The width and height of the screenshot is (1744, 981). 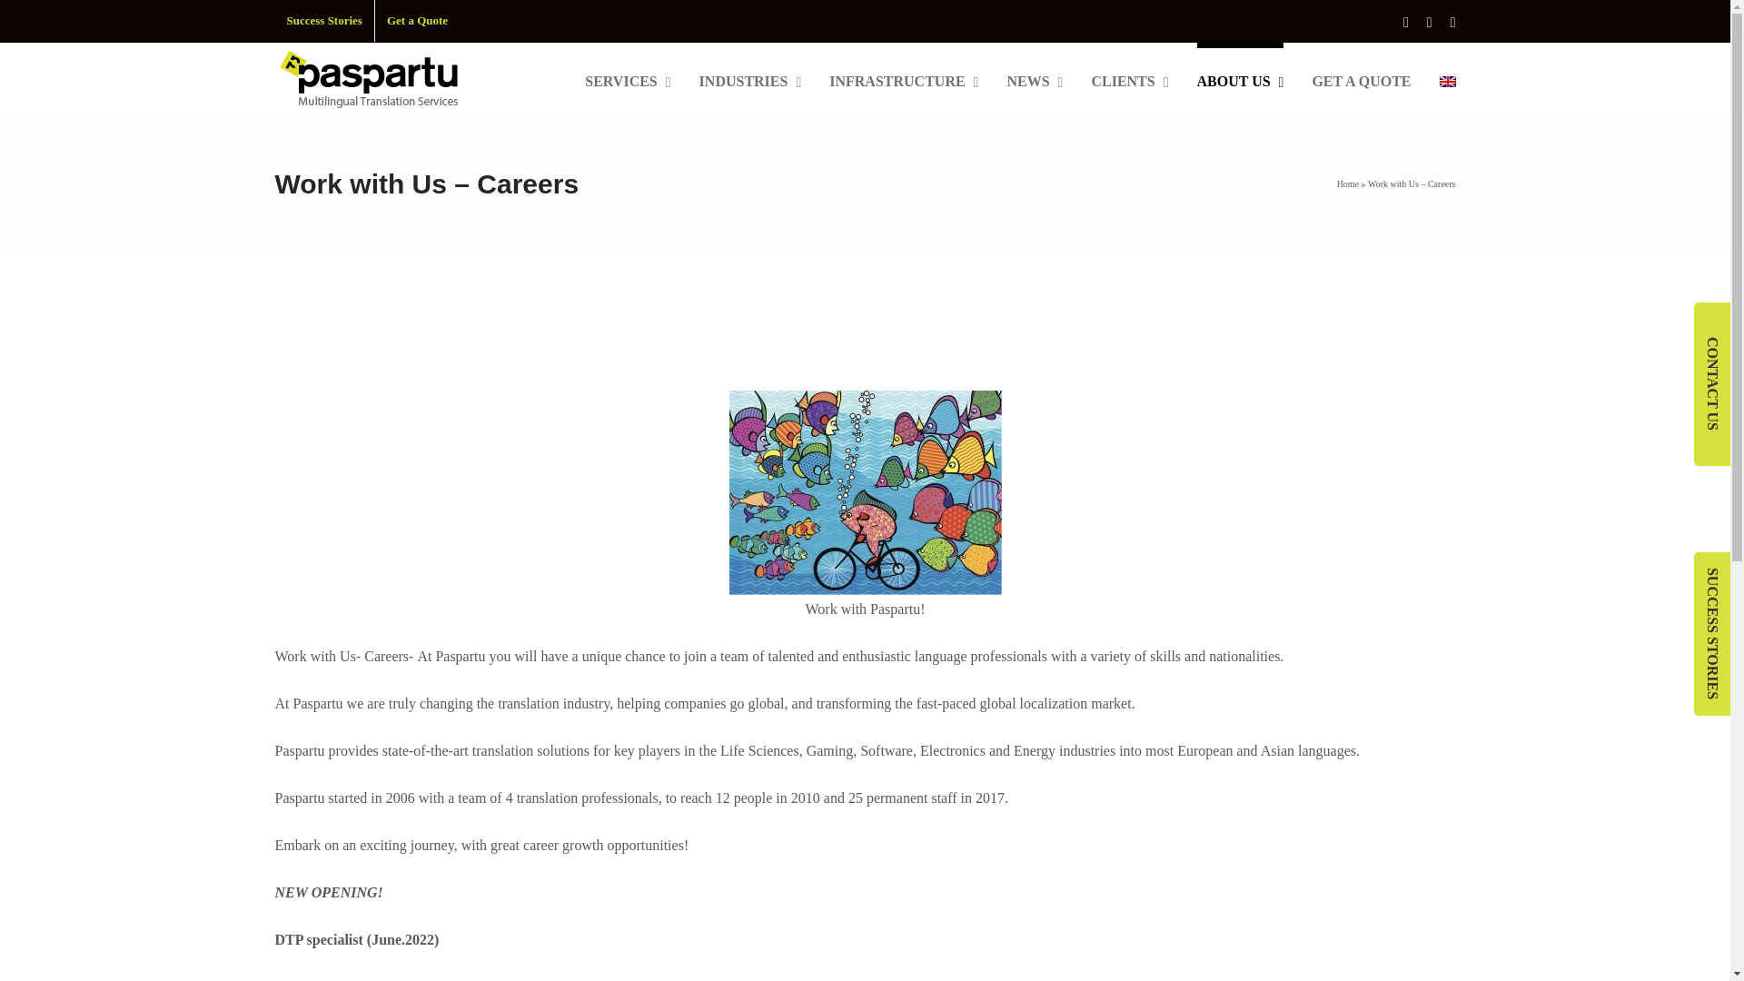 I want to click on SERVICES, so click(x=627, y=79).